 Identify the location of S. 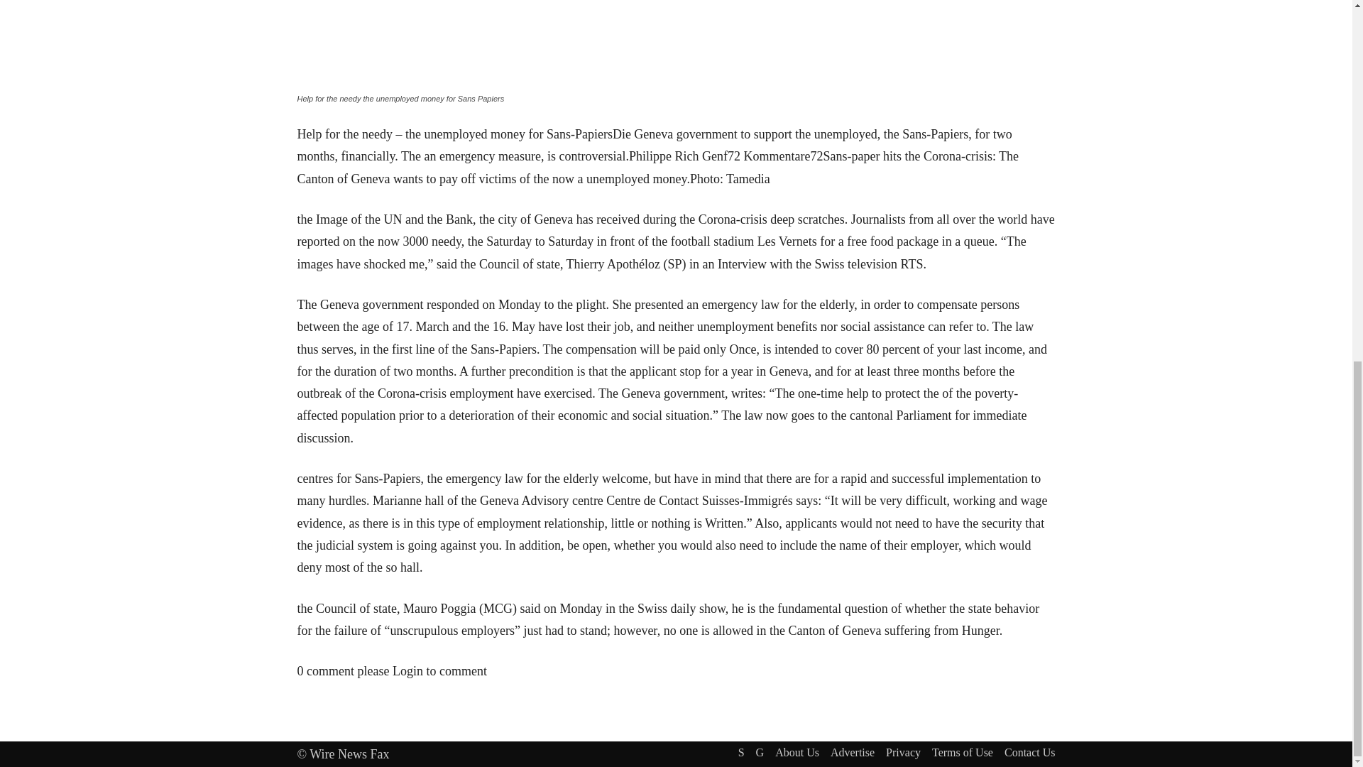
(741, 753).